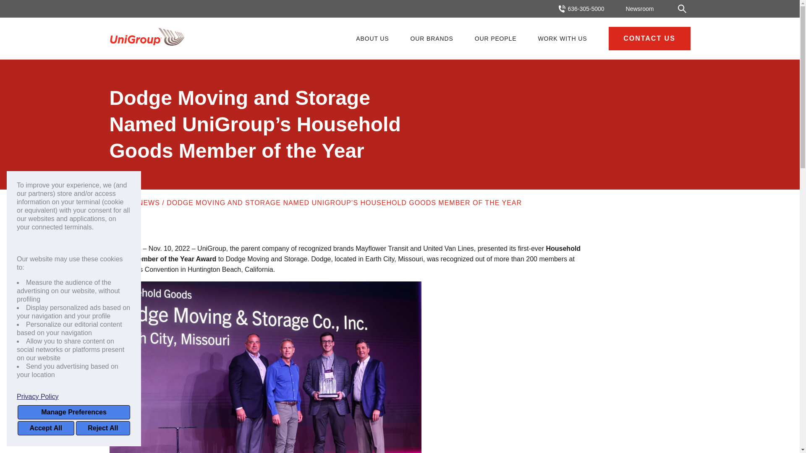  Describe the element at coordinates (495, 39) in the screenshot. I see `OUR PEOPLE` at that location.